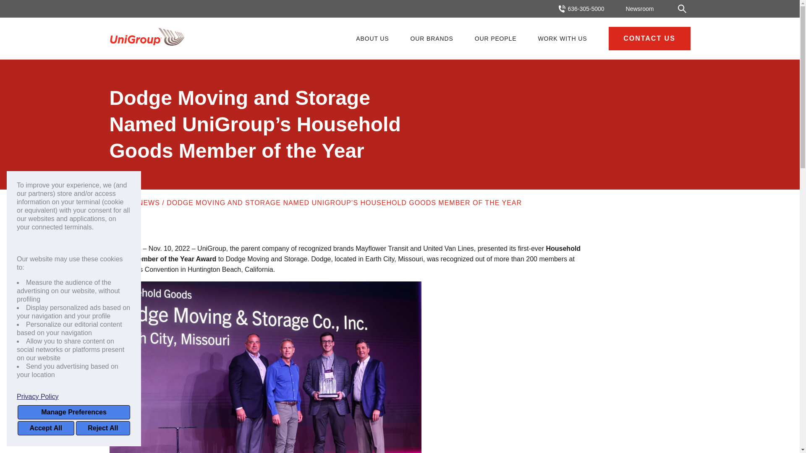  Describe the element at coordinates (495, 39) in the screenshot. I see `OUR PEOPLE` at that location.